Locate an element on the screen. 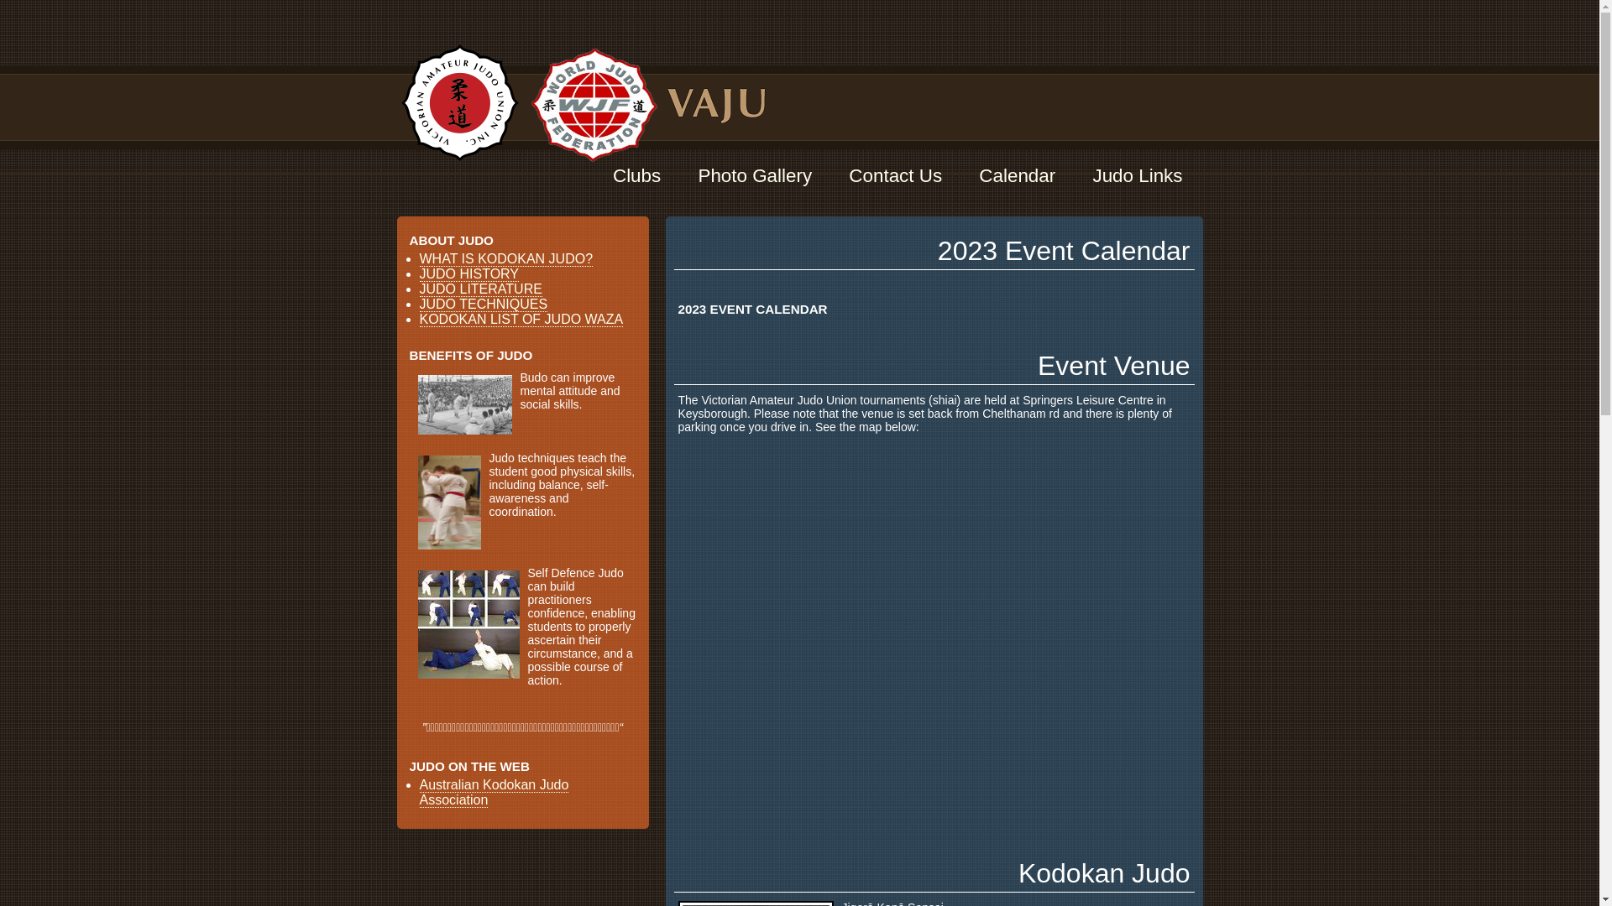  JUDO HISTORY is located at coordinates (470, 274).